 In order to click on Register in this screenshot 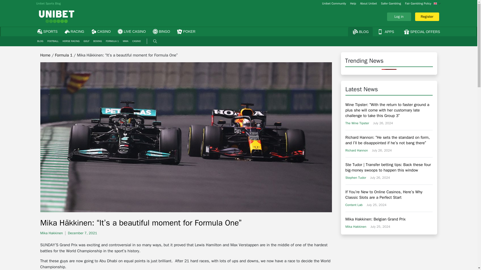, I will do `click(427, 16)`.